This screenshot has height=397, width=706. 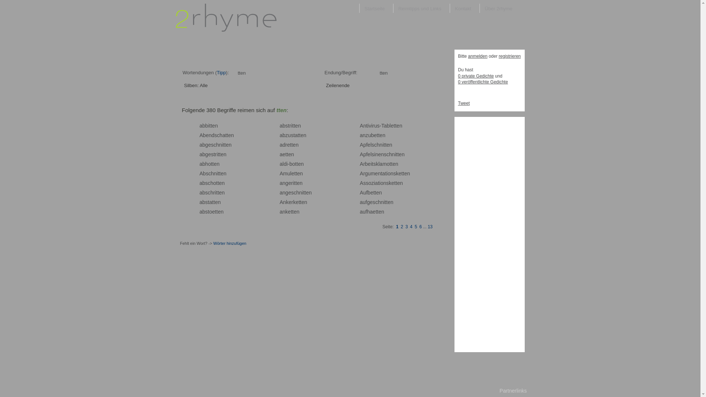 What do you see at coordinates (292, 145) in the screenshot?
I see `t` at bounding box center [292, 145].